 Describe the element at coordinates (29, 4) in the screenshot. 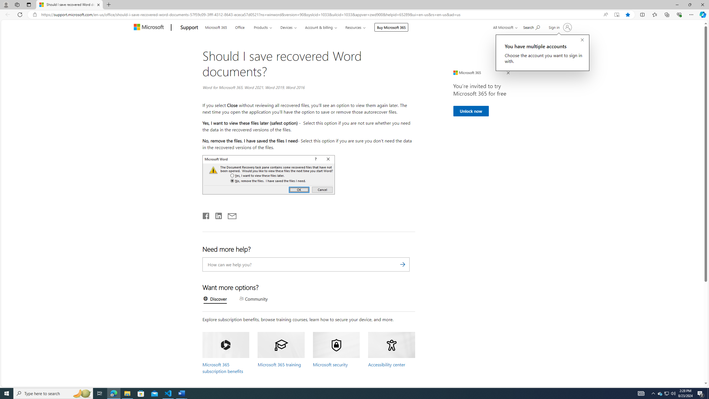

I see `Tab actions menu` at that location.